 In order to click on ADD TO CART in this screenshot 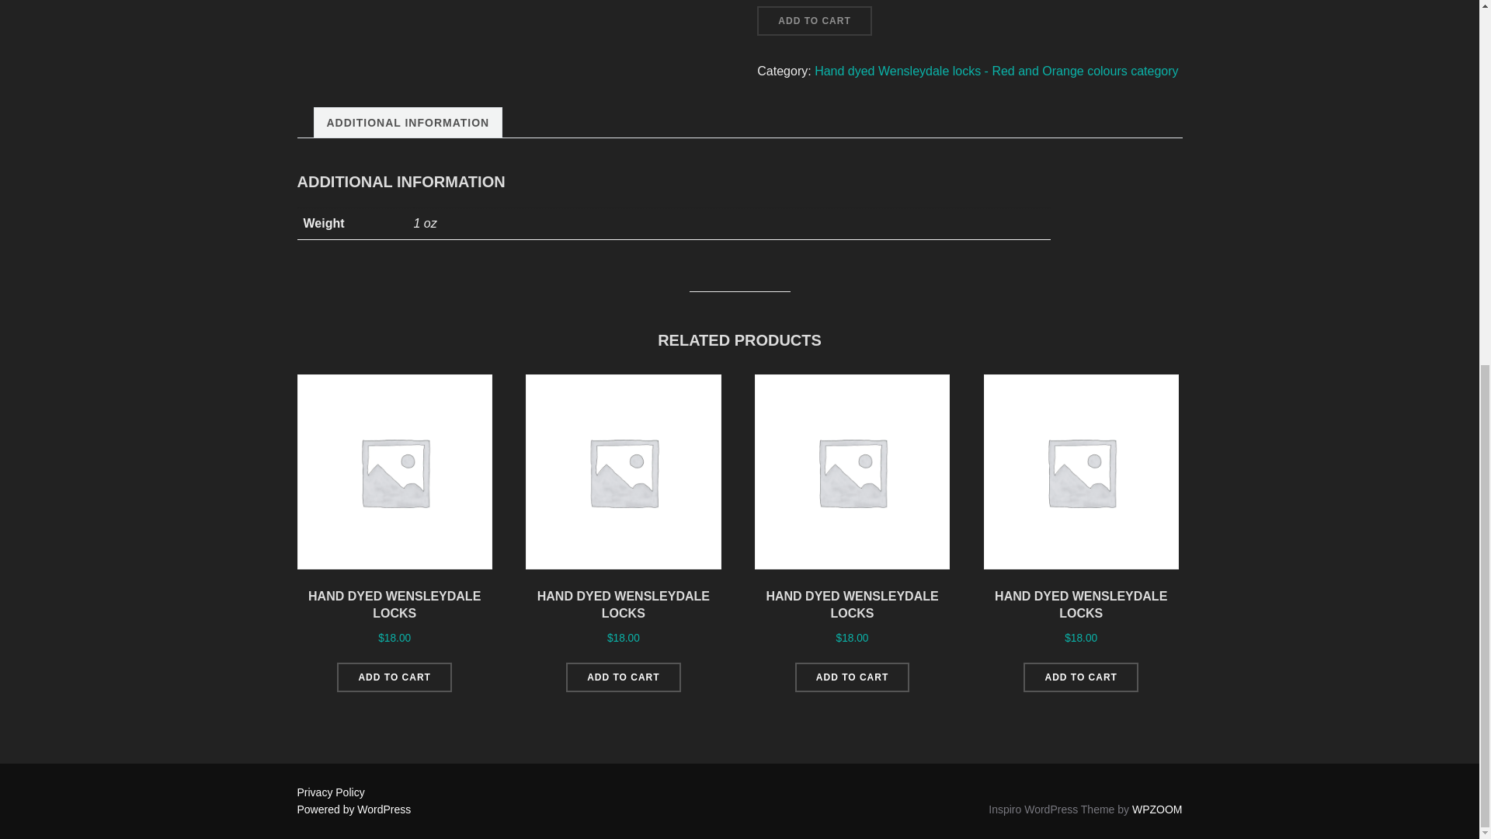, I will do `click(1079, 677)`.